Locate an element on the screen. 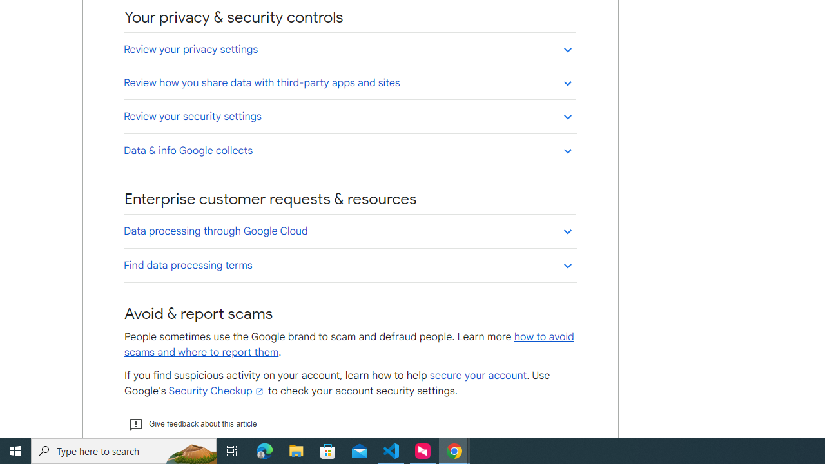  Security Checkup is located at coordinates (217, 391).